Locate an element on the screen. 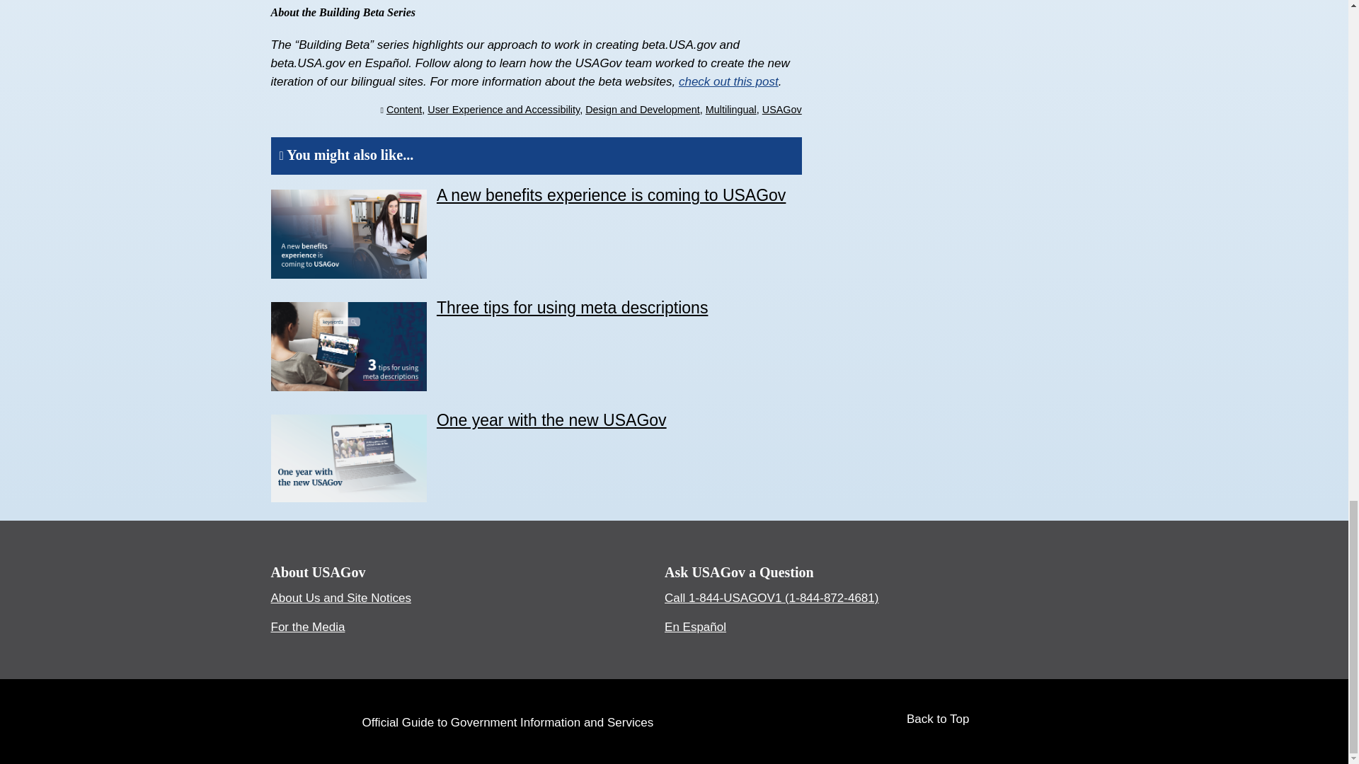  Content is located at coordinates (403, 109).